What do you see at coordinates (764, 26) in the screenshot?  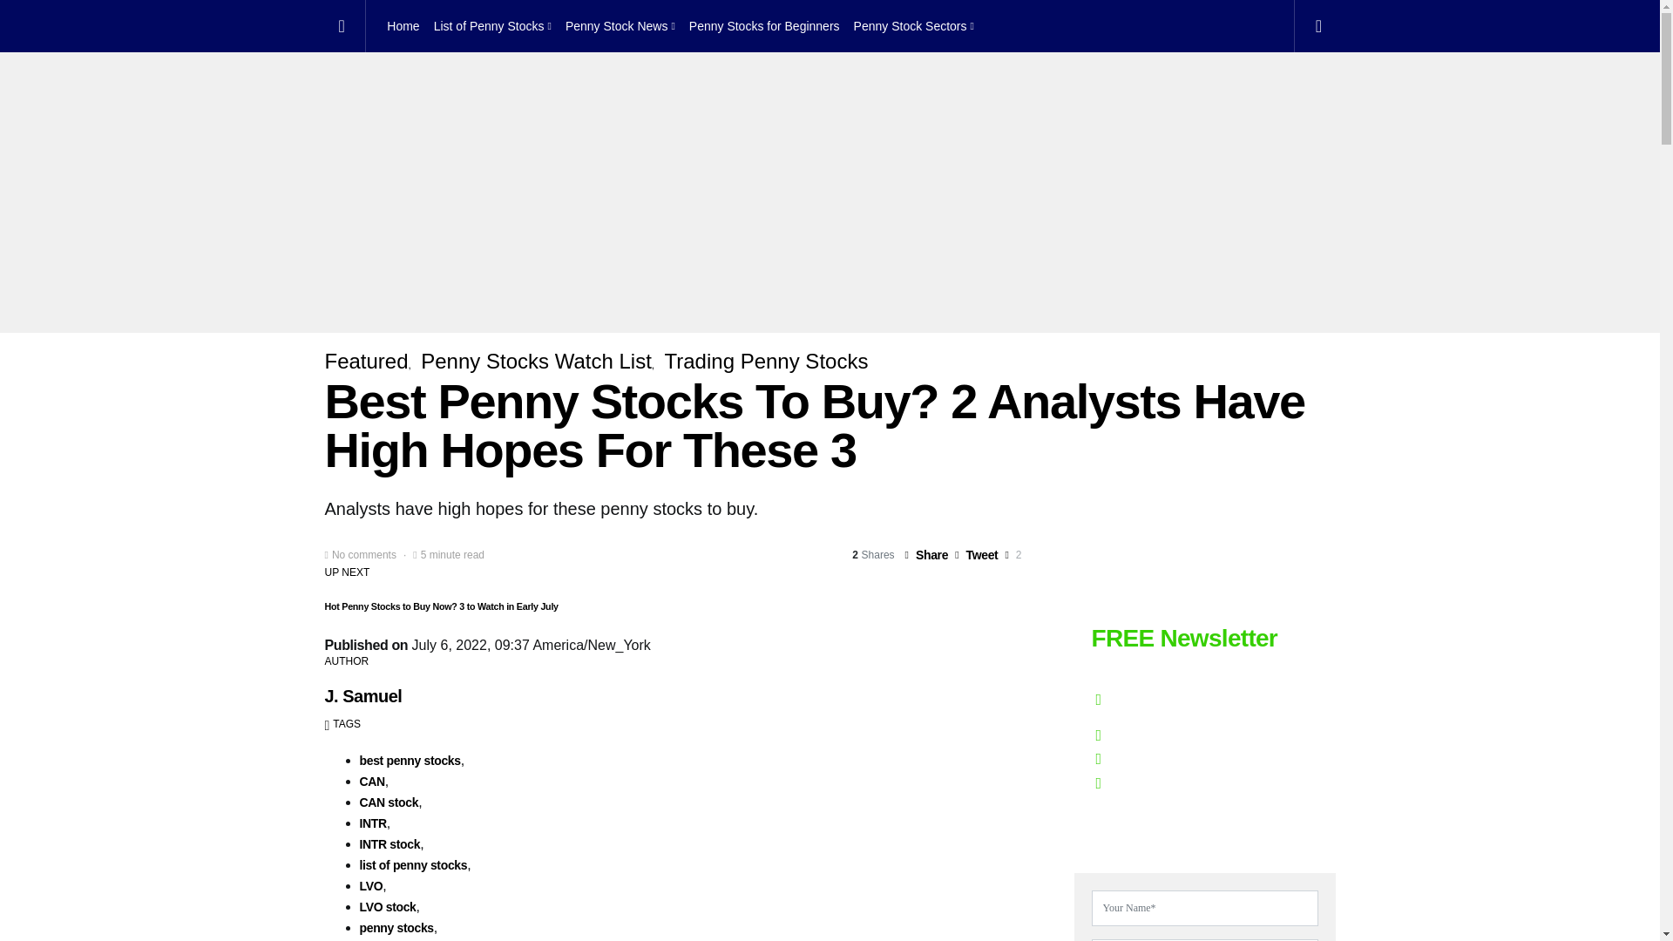 I see `Penny Stocks for Beginners` at bounding box center [764, 26].